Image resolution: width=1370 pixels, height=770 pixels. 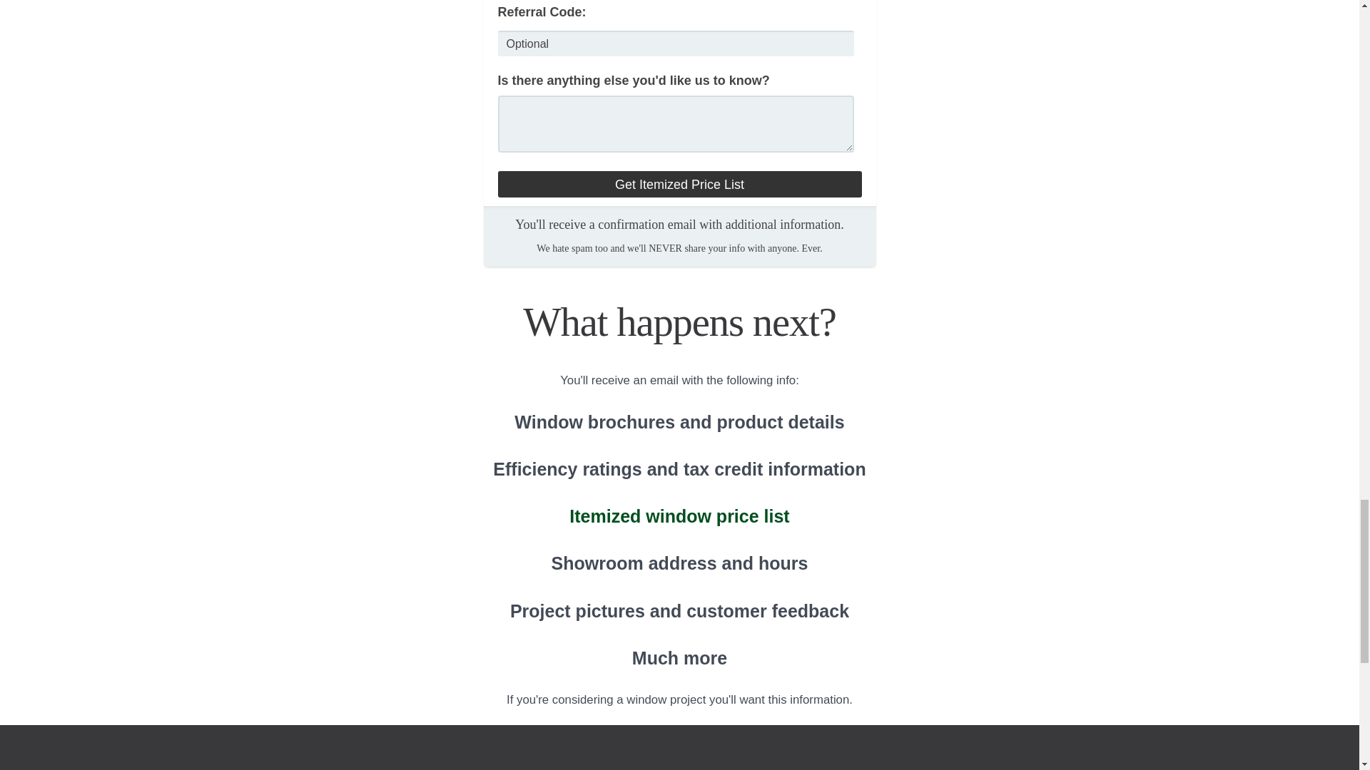 I want to click on Optional, so click(x=676, y=43).